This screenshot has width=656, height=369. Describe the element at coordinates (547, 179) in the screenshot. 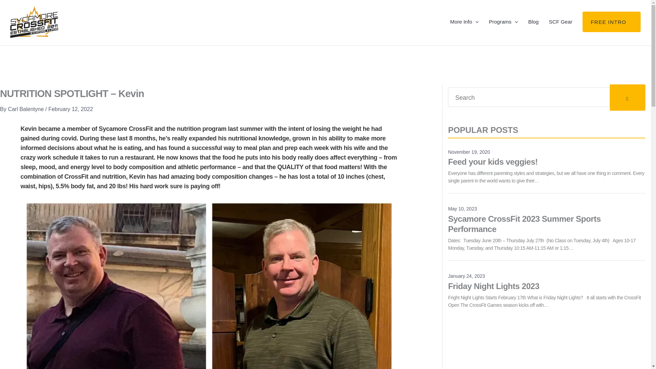

I see `Programs` at that location.